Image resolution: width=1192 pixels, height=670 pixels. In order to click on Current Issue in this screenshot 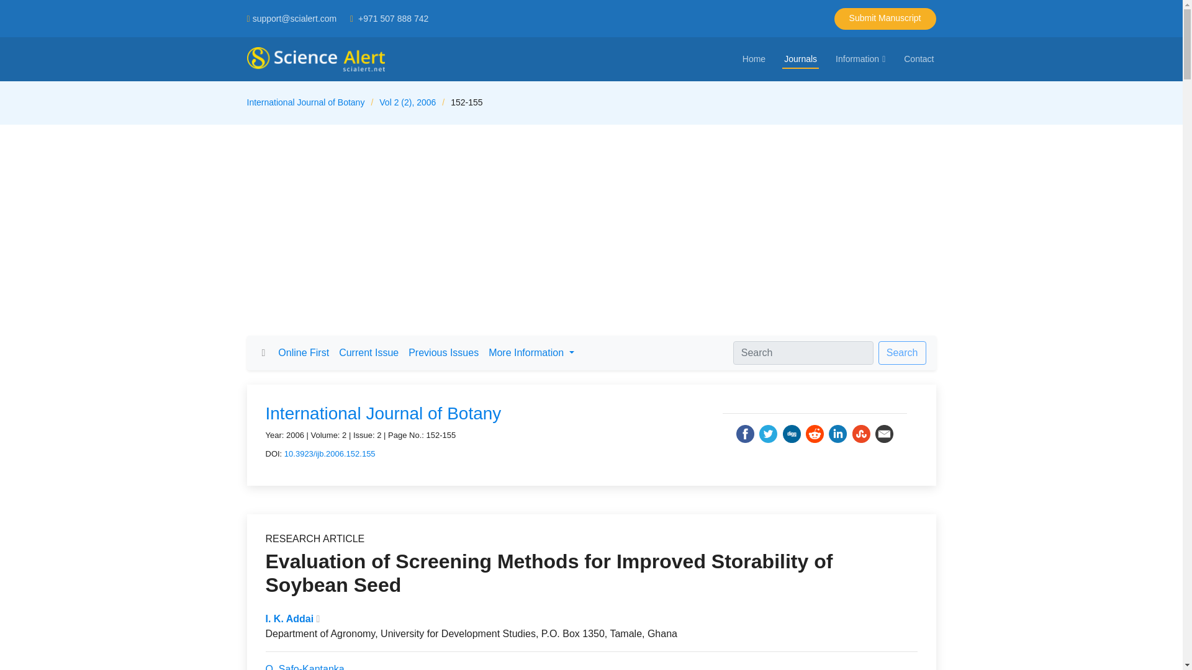, I will do `click(369, 352)`.